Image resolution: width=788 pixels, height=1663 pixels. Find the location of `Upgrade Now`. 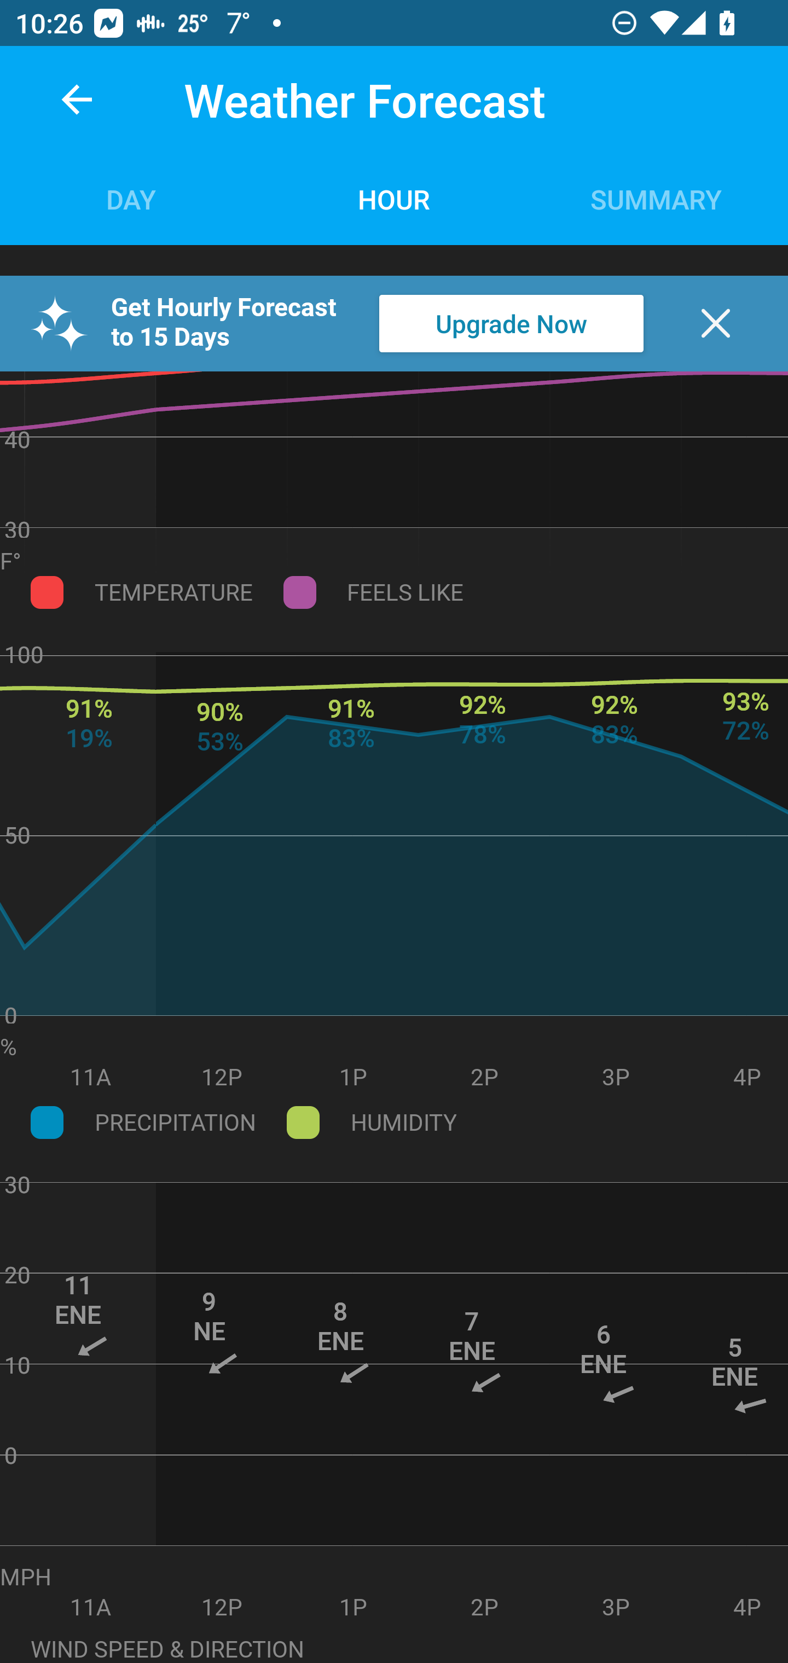

Upgrade Now is located at coordinates (511, 323).